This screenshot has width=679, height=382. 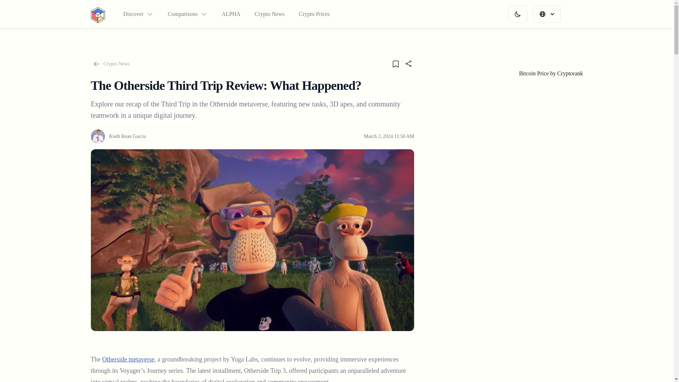 What do you see at coordinates (187, 14) in the screenshot?
I see `Comparisons` at bounding box center [187, 14].